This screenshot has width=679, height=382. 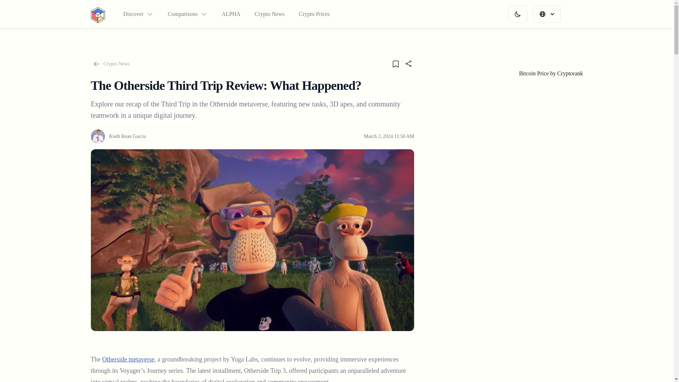 What do you see at coordinates (187, 14) in the screenshot?
I see `Comparisons` at bounding box center [187, 14].